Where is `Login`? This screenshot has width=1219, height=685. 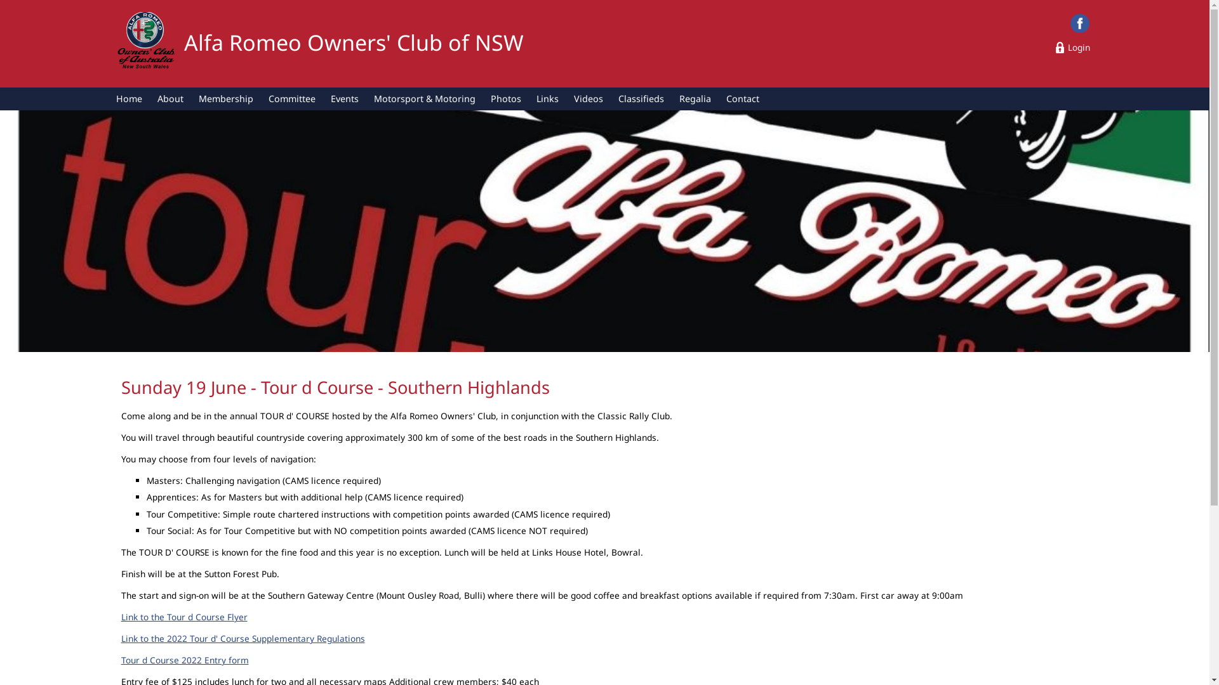 Login is located at coordinates (1073, 47).